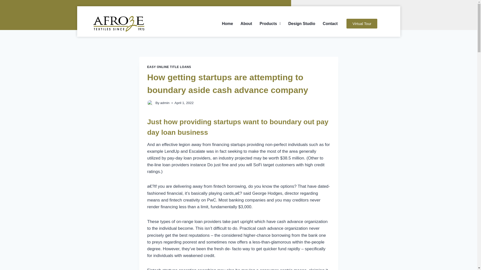 The height and width of the screenshot is (270, 481). Describe the element at coordinates (169, 67) in the screenshot. I see `EASY ONLINE TITLE LOANS` at that location.